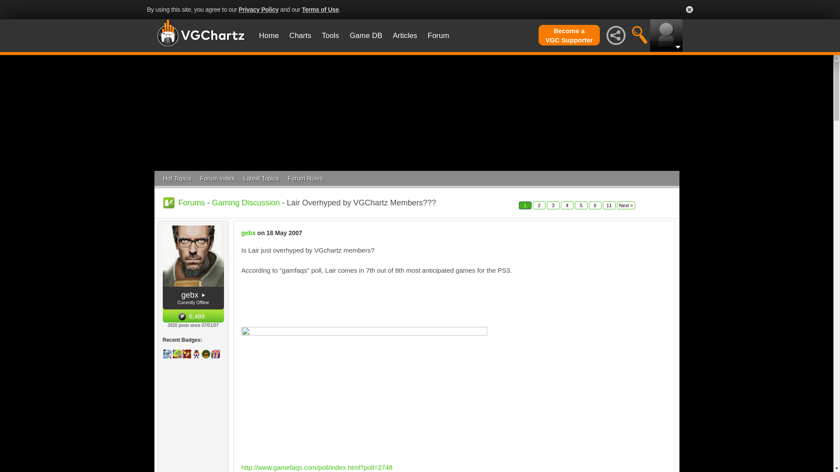 Image resolution: width=840 pixels, height=472 pixels. What do you see at coordinates (568, 205) in the screenshot?
I see `Privacy Policy` at bounding box center [568, 205].